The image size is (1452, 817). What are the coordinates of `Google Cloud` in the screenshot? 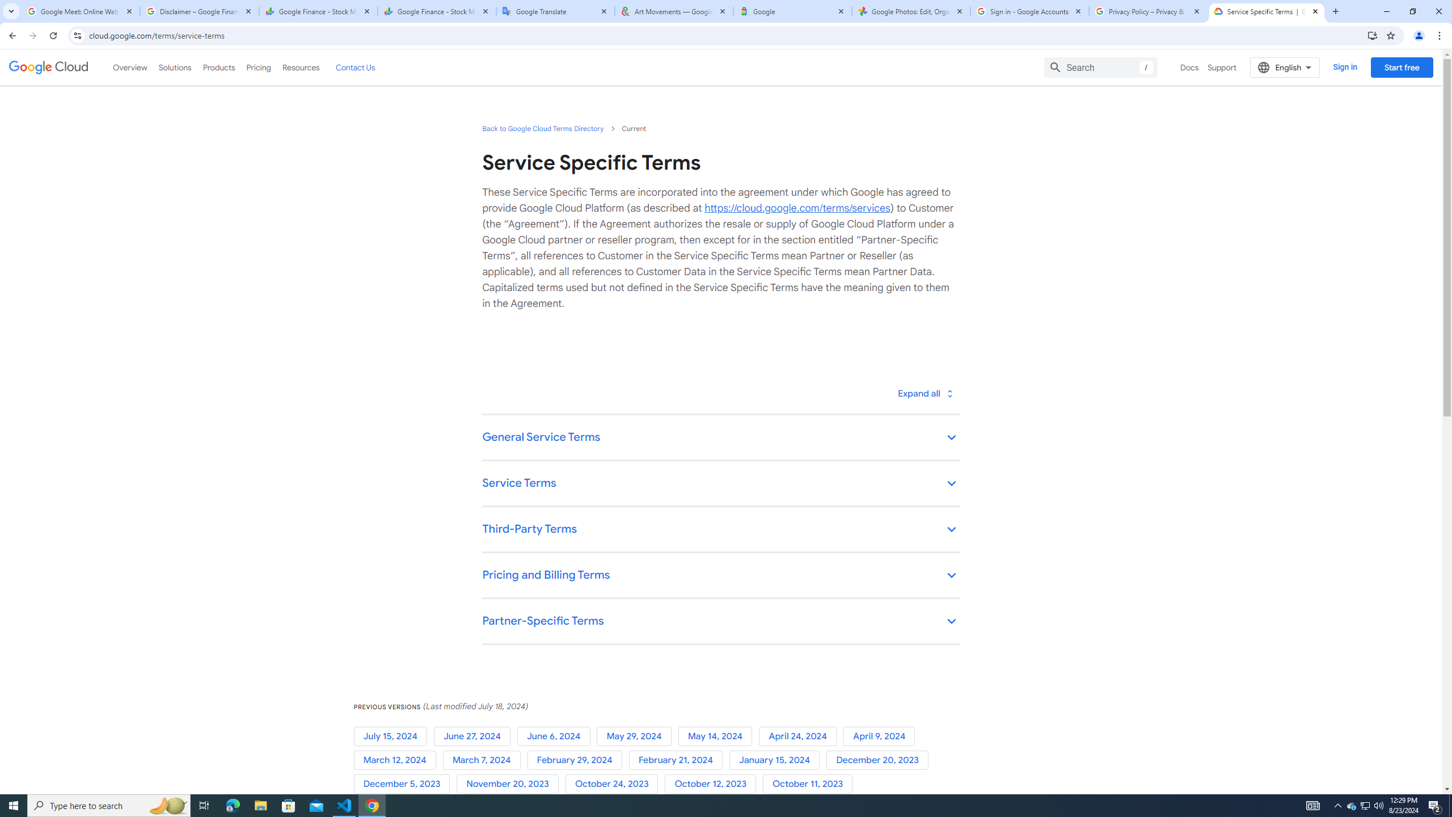 It's located at (49, 68).